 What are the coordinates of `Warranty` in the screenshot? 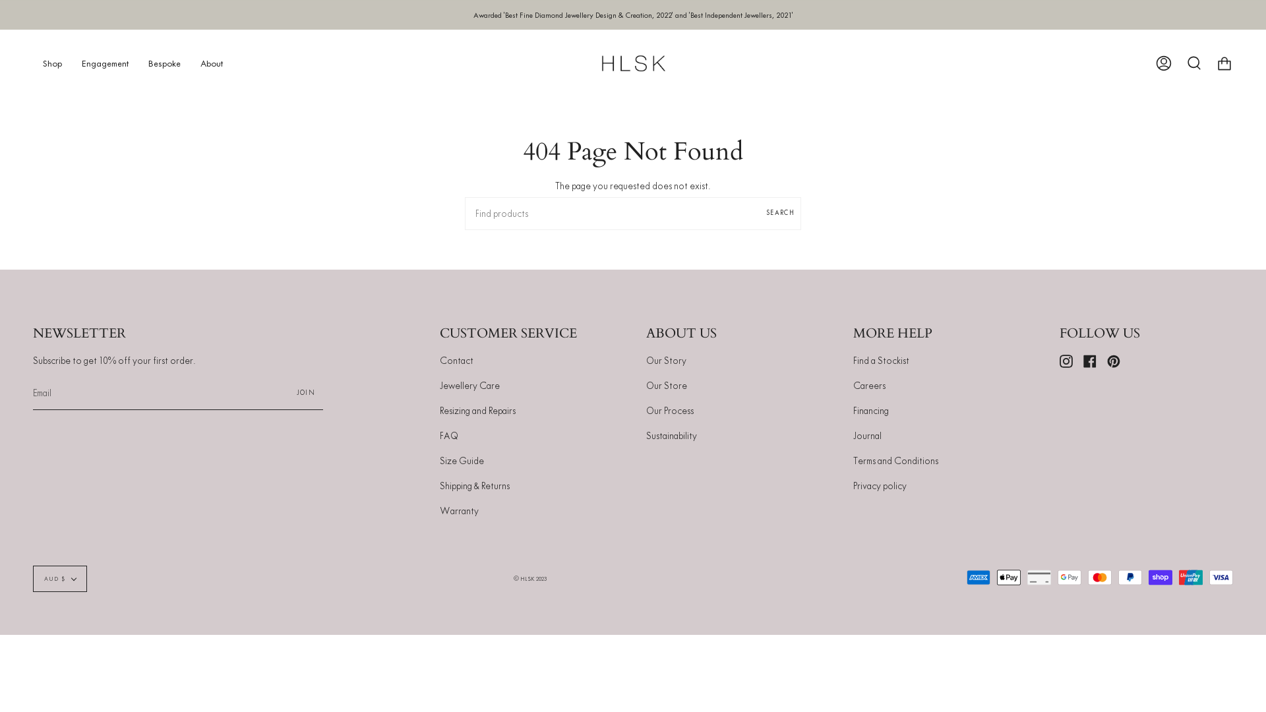 It's located at (459, 511).